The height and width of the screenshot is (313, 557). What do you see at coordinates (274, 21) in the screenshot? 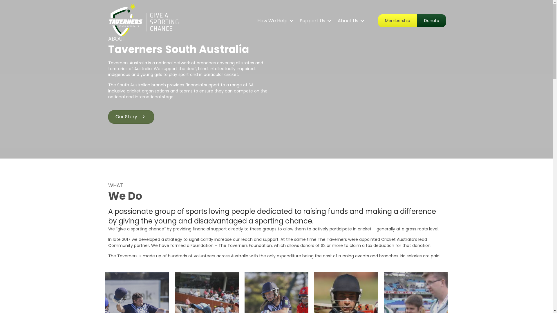
I see `How We Help` at bounding box center [274, 21].